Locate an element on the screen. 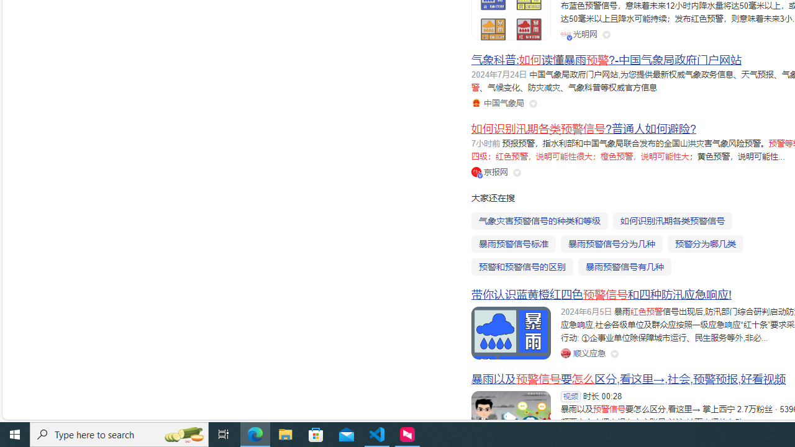 Image resolution: width=795 pixels, height=447 pixels. Class: siteLink_9TPP3 is located at coordinates (583, 353).